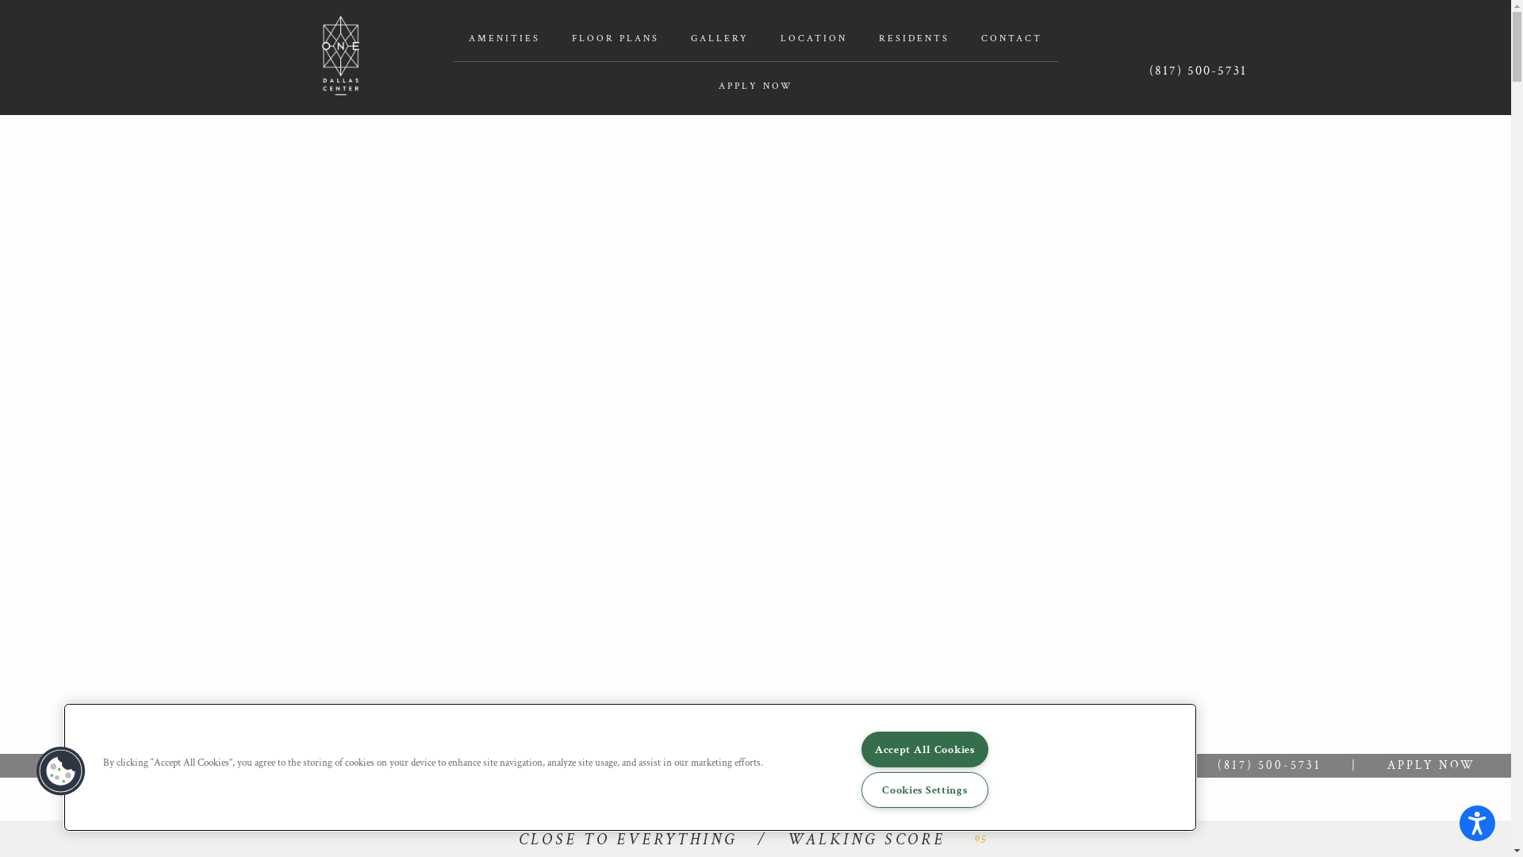  What do you see at coordinates (1269, 765) in the screenshot?
I see `(817) 500-5731` at bounding box center [1269, 765].